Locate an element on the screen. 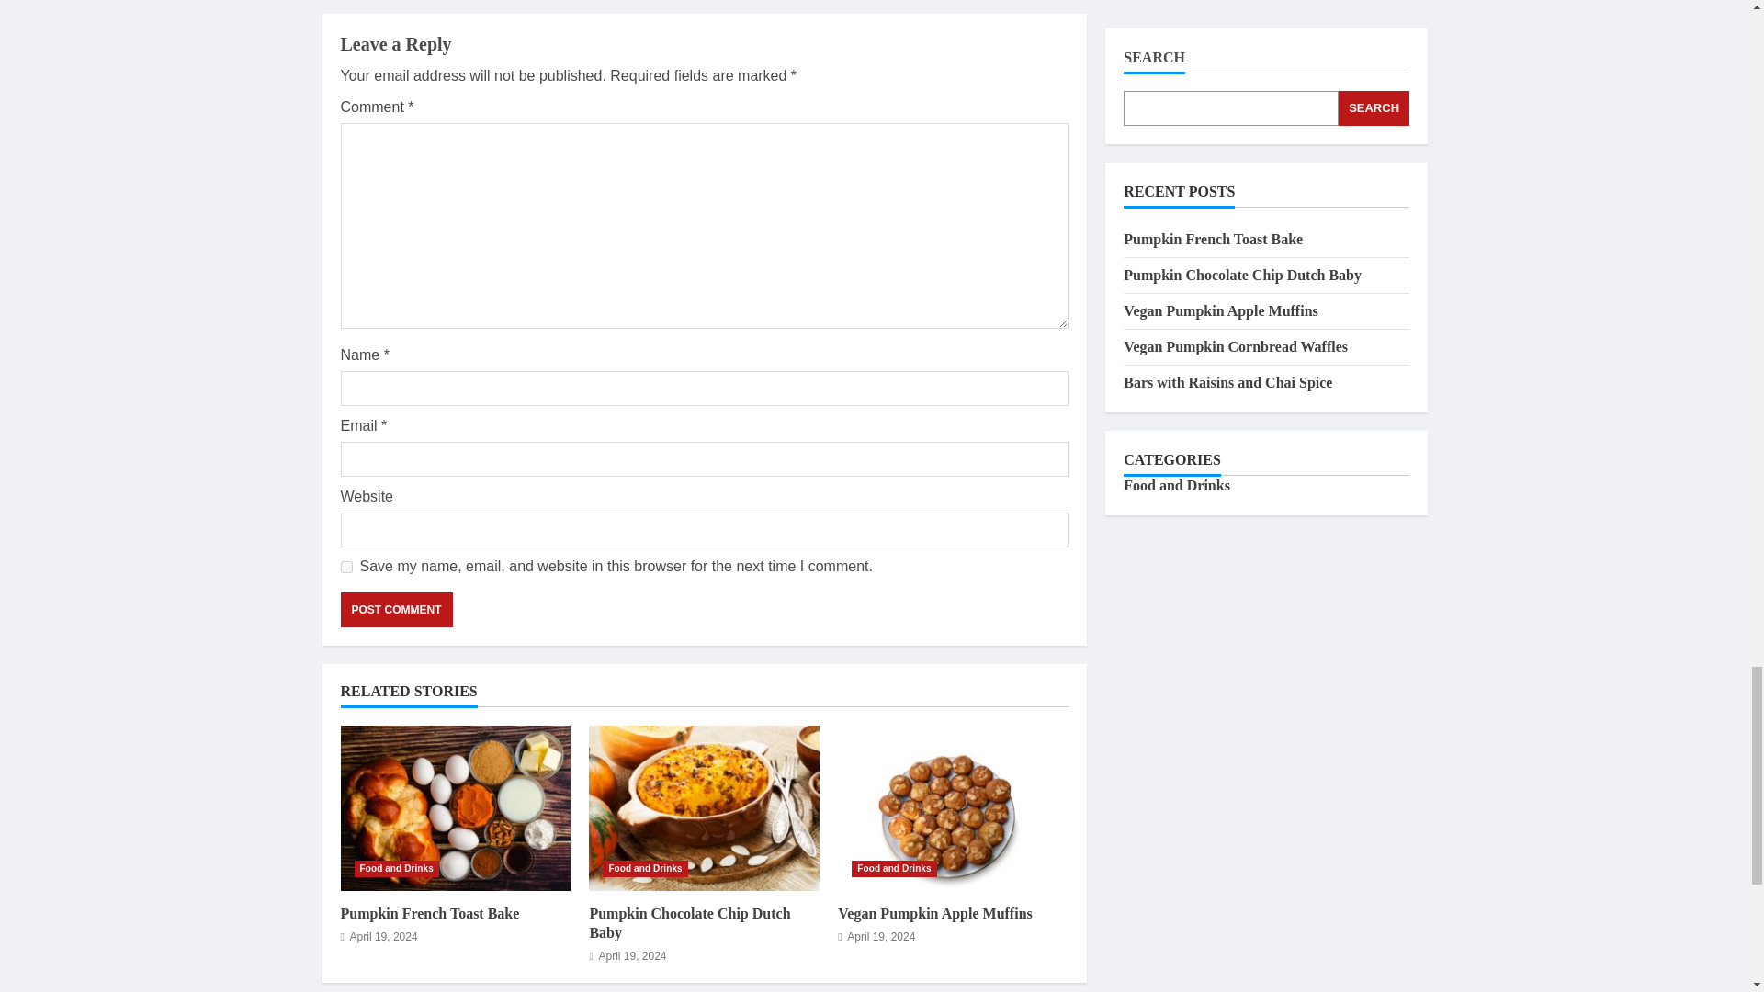  Food and Drinks is located at coordinates (645, 869).